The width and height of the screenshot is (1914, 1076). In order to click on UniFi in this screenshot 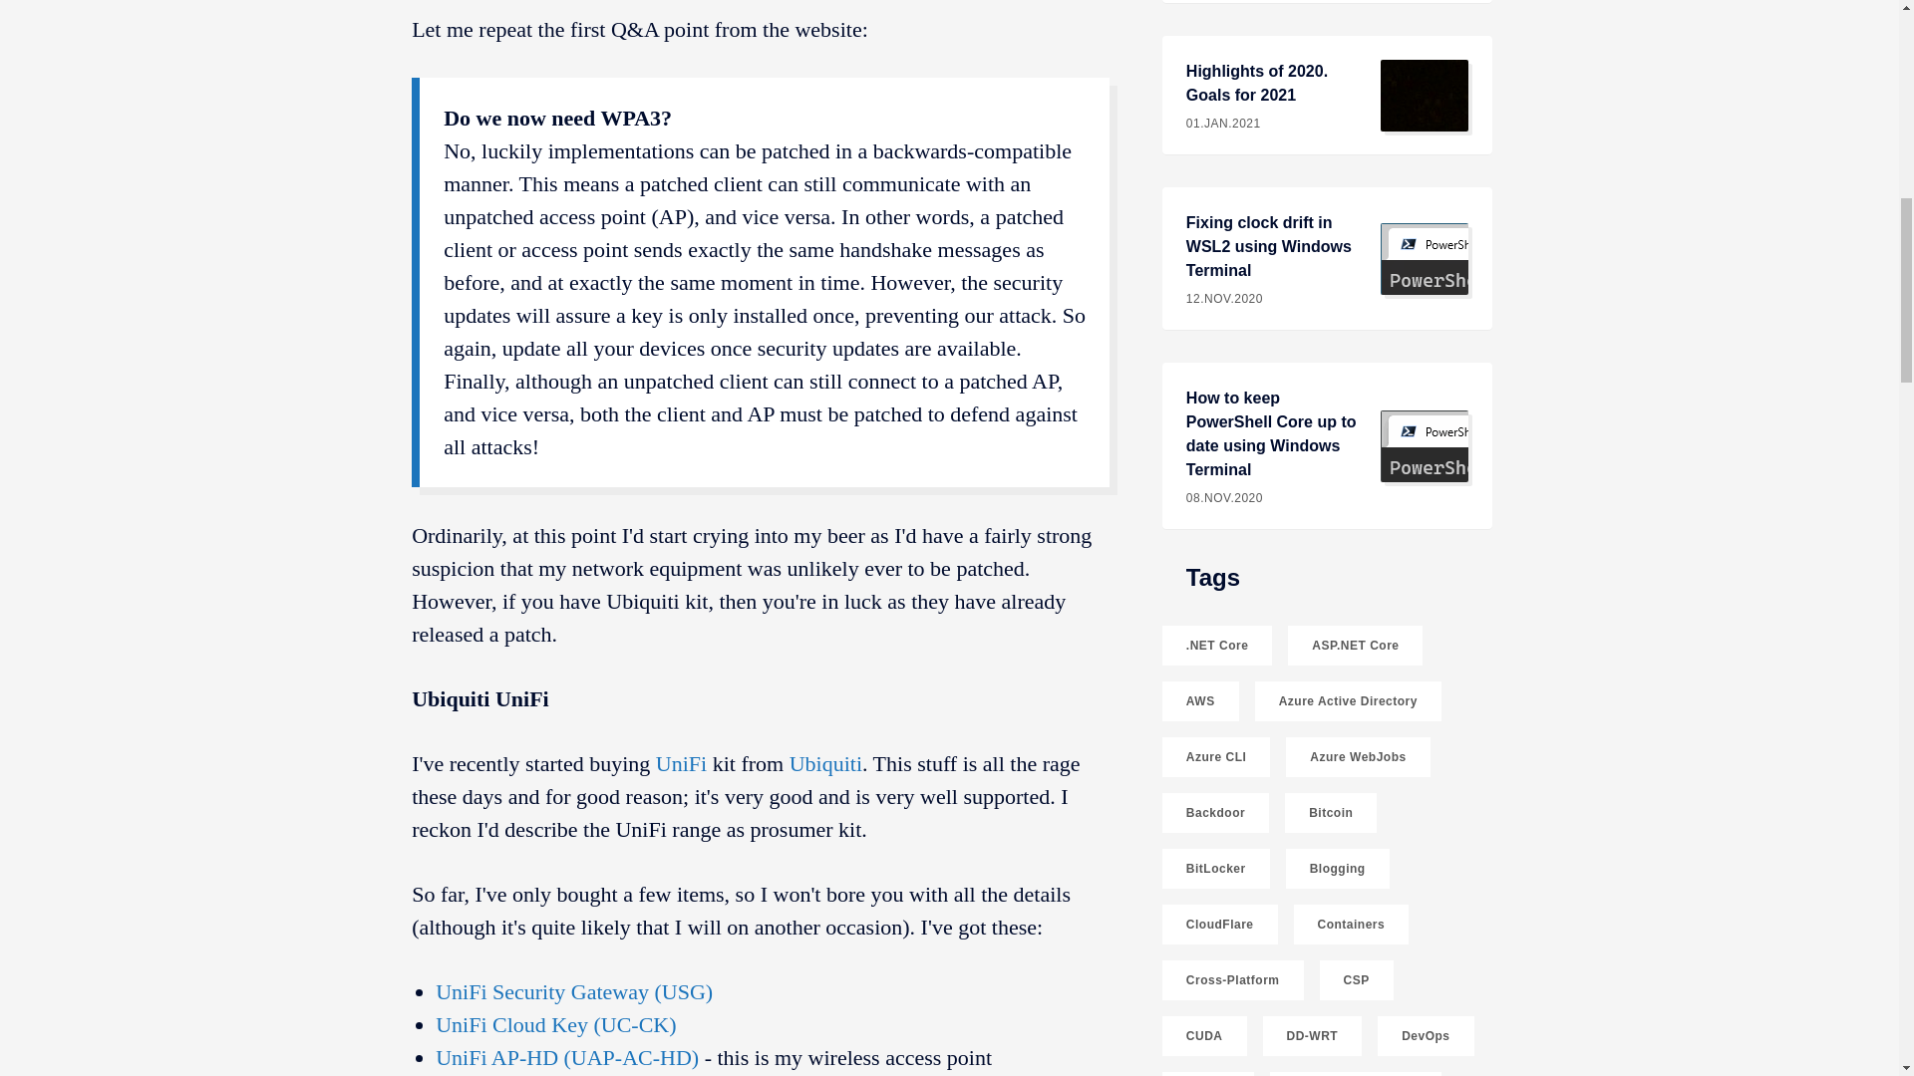, I will do `click(681, 763)`.